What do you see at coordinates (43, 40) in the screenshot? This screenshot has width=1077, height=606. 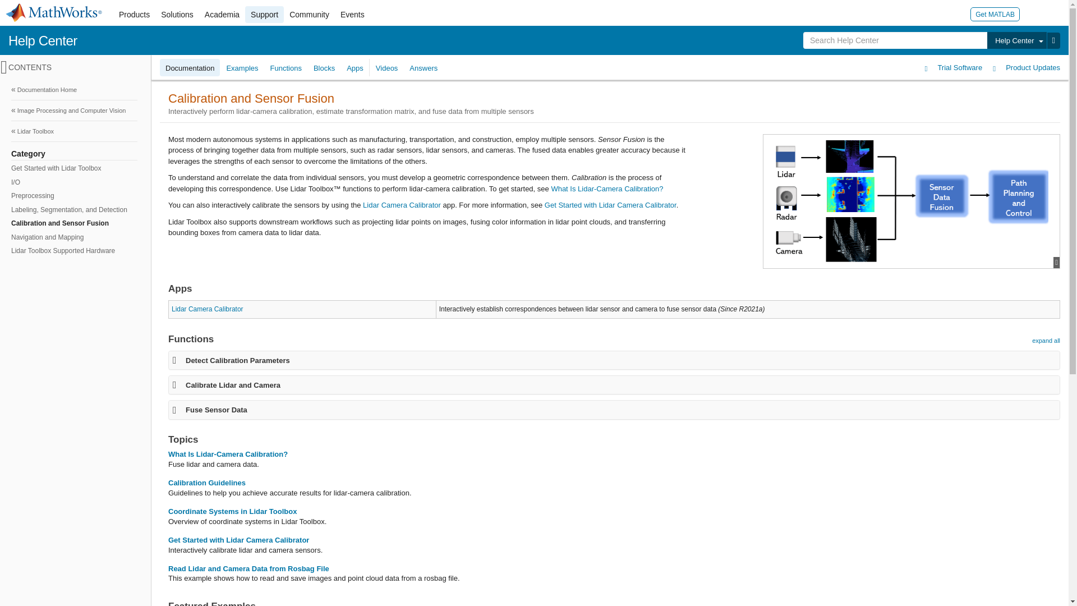 I see `Help Center` at bounding box center [43, 40].